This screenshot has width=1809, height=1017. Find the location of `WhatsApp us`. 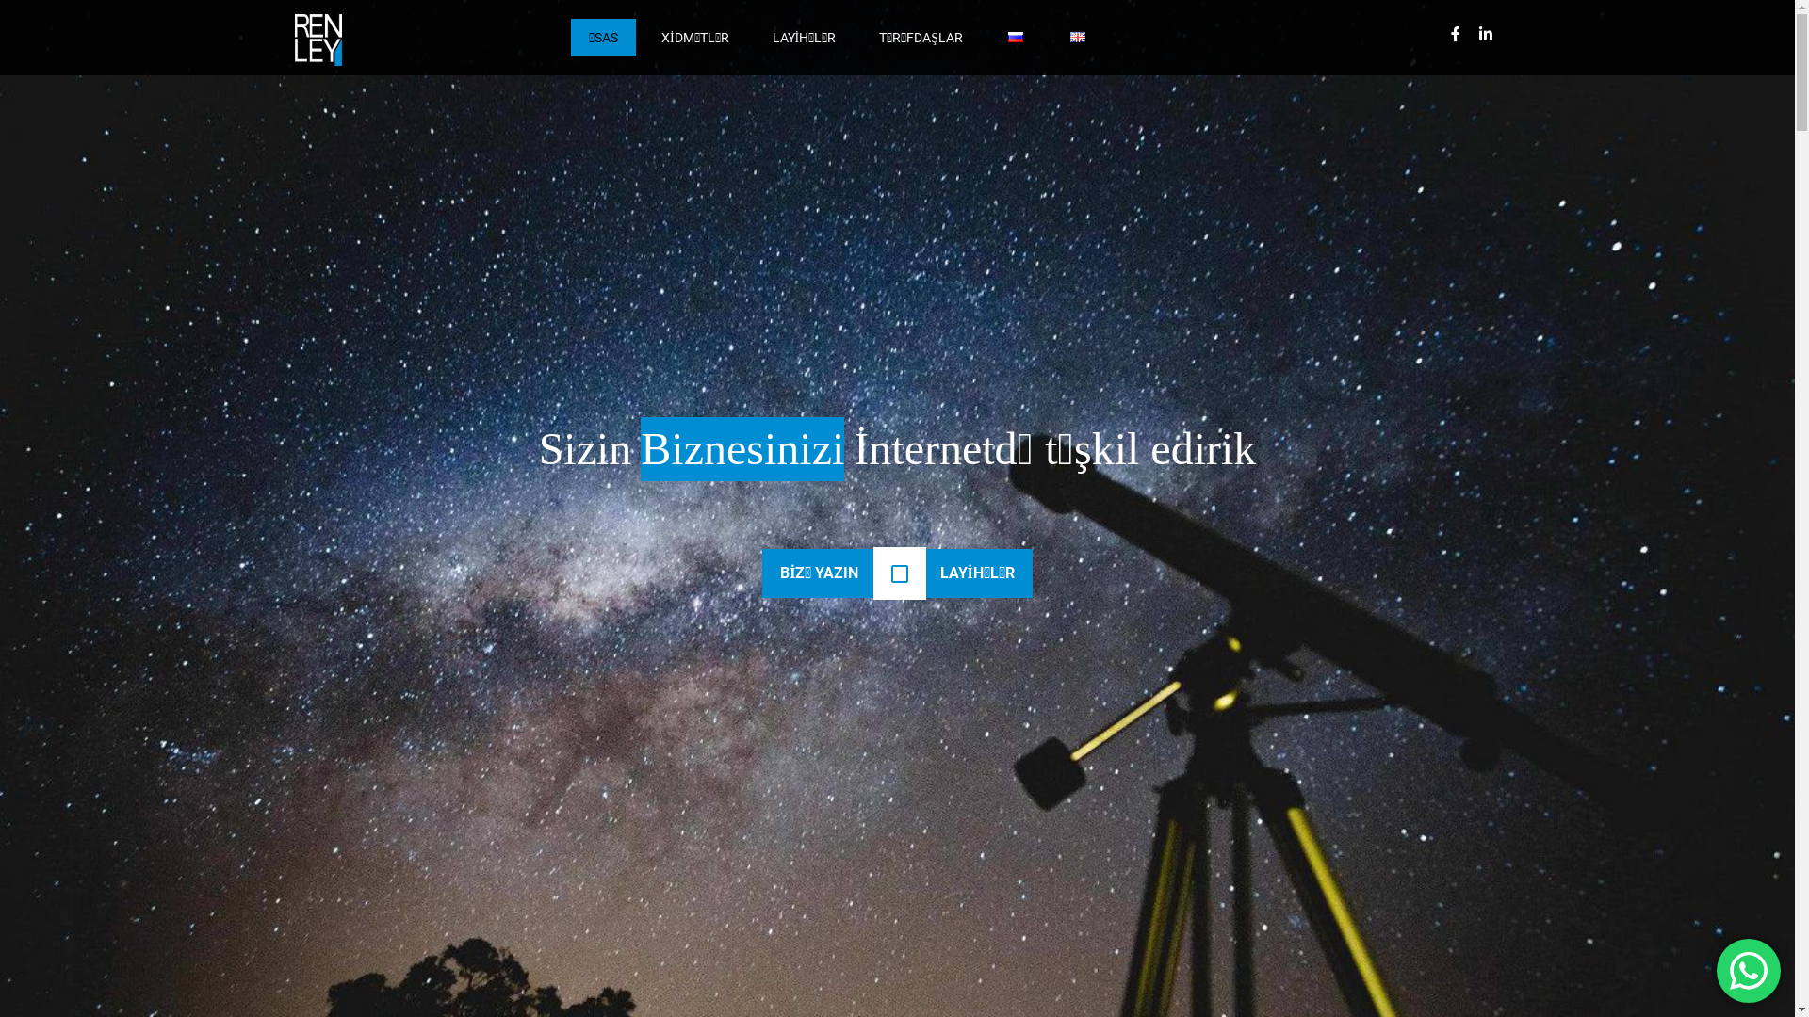

WhatsApp us is located at coordinates (1749, 971).